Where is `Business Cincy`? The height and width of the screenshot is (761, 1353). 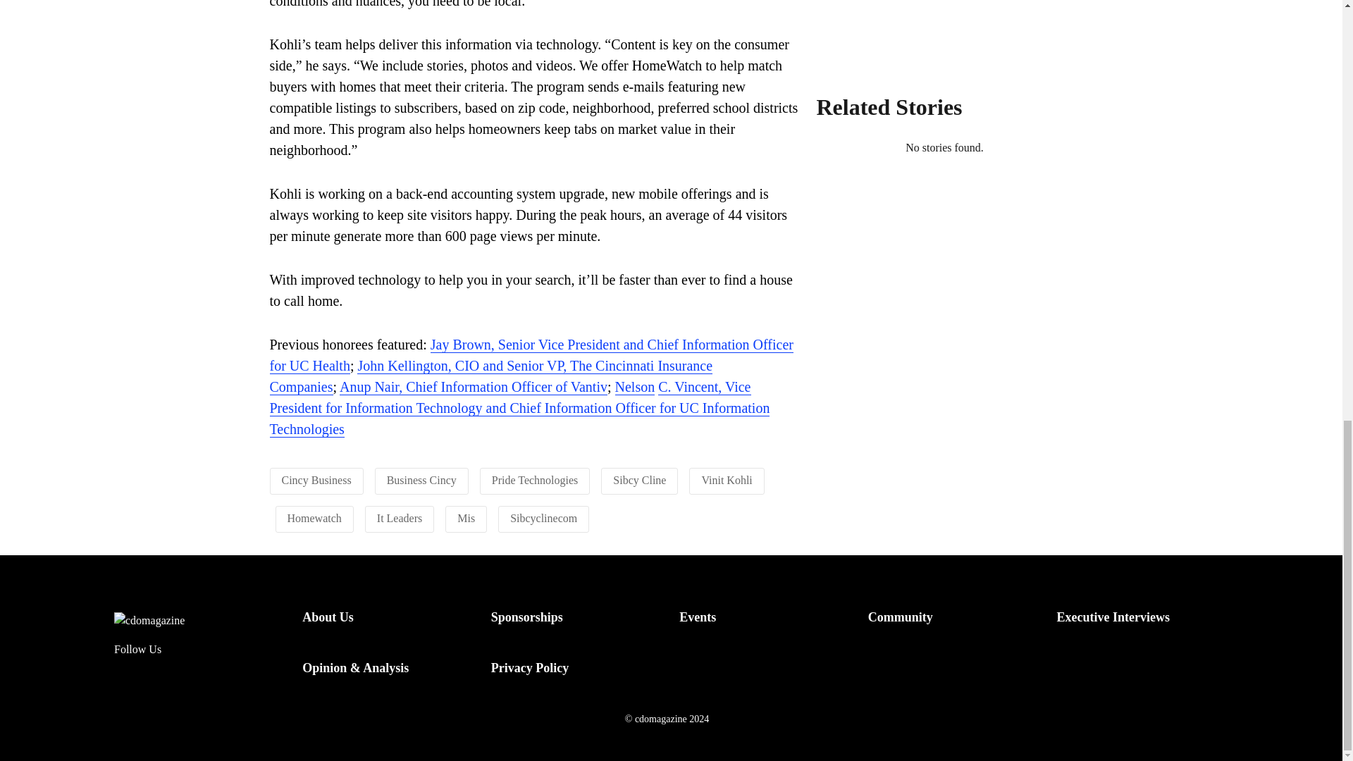
Business Cincy is located at coordinates (421, 480).